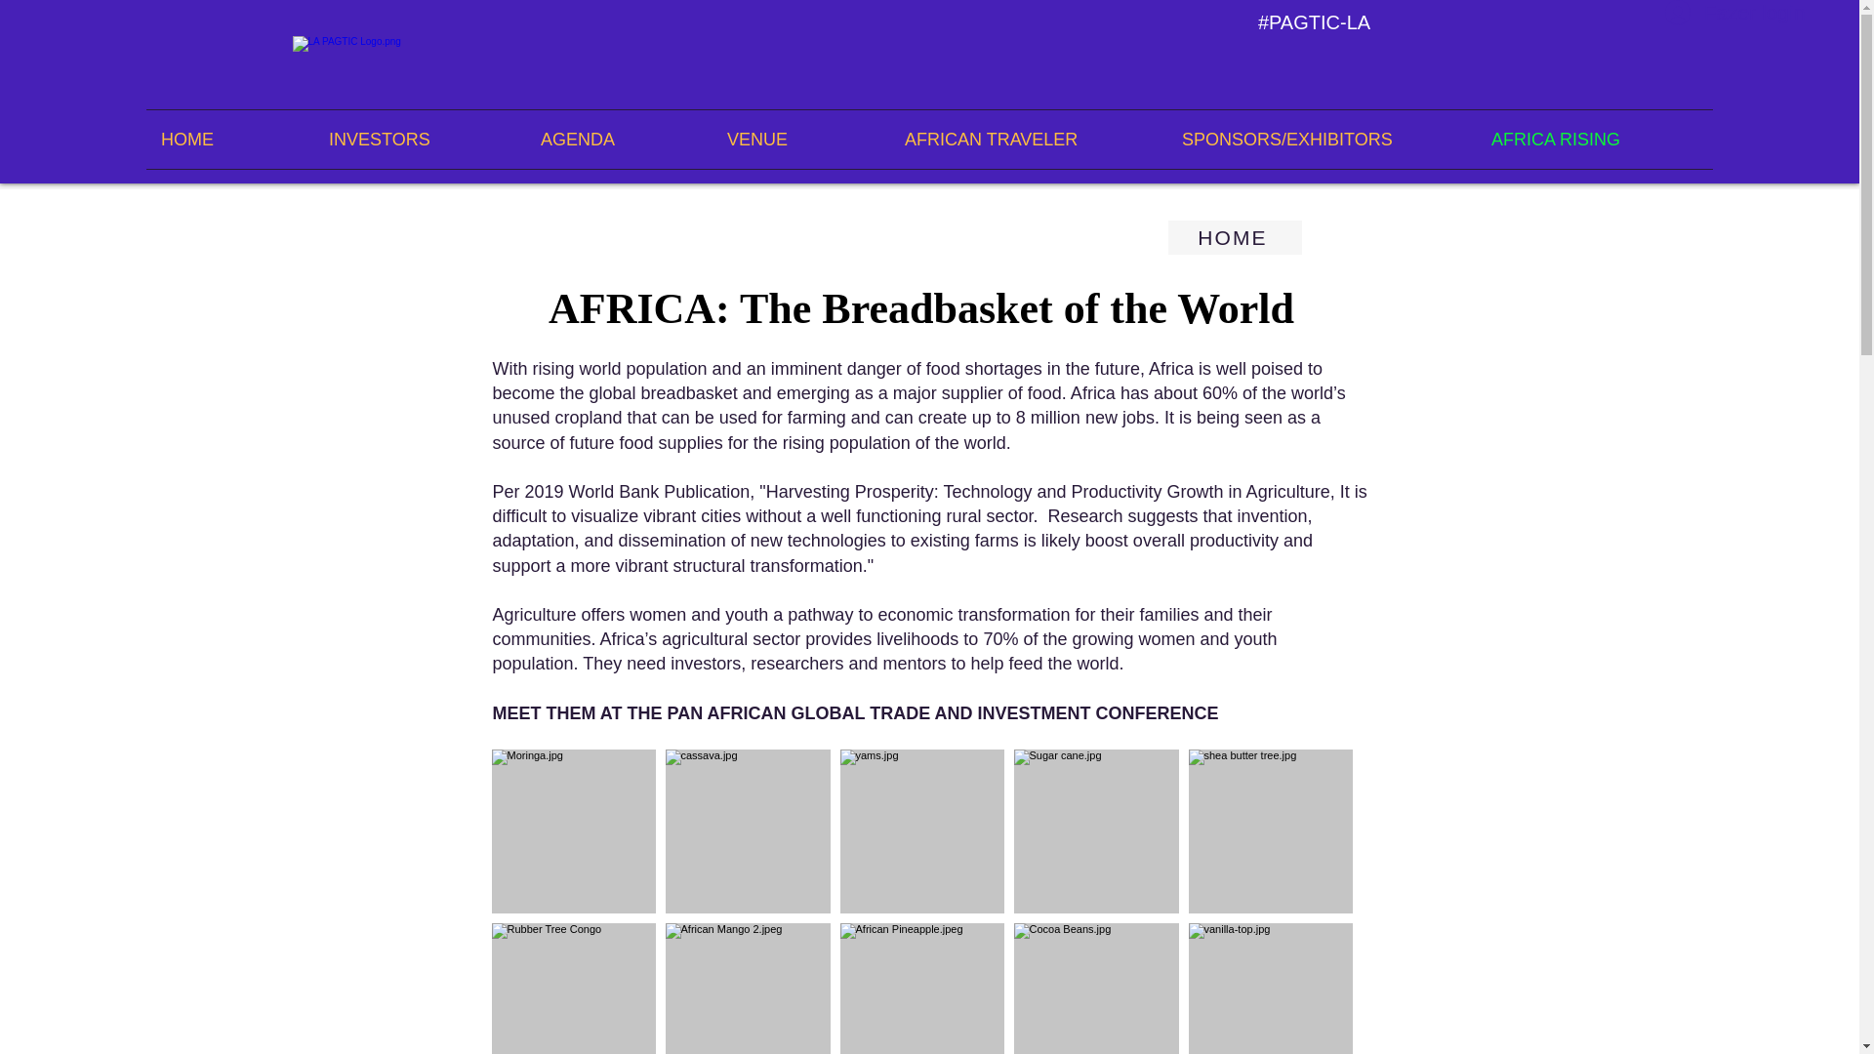 This screenshot has height=1054, width=1874. Describe the element at coordinates (1699, 16) in the screenshot. I see `Fazer login` at that location.